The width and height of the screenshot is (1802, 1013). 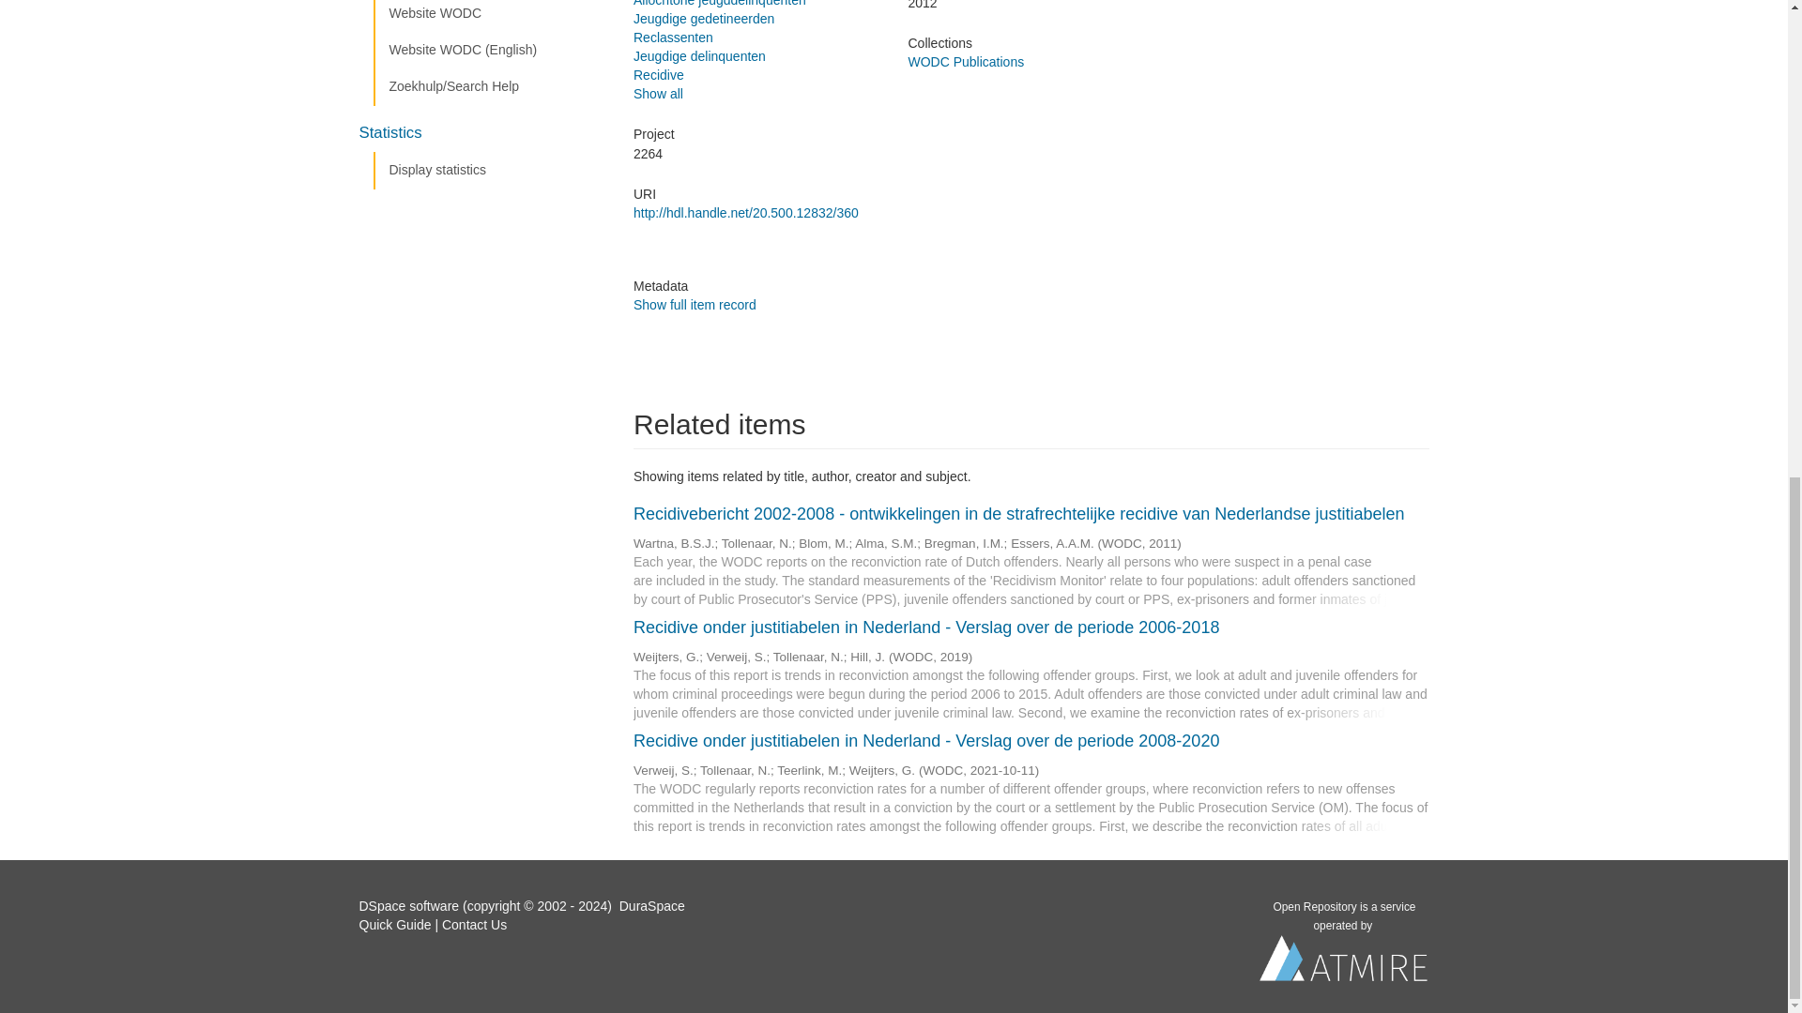 I want to click on Click to expand, so click(x=1031, y=780).